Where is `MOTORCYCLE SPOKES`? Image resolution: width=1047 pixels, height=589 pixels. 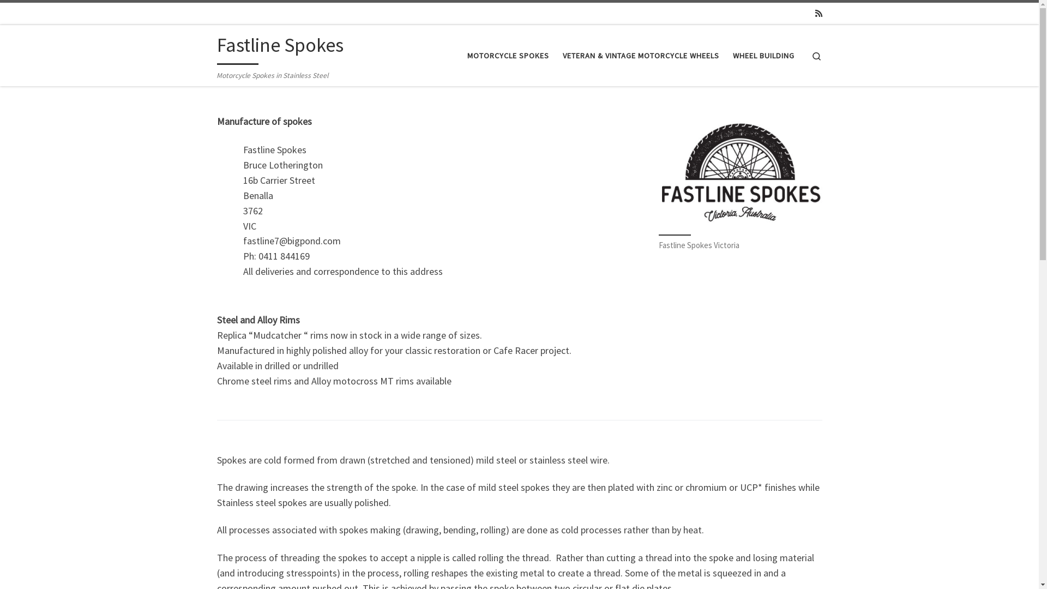 MOTORCYCLE SPOKES is located at coordinates (508, 56).